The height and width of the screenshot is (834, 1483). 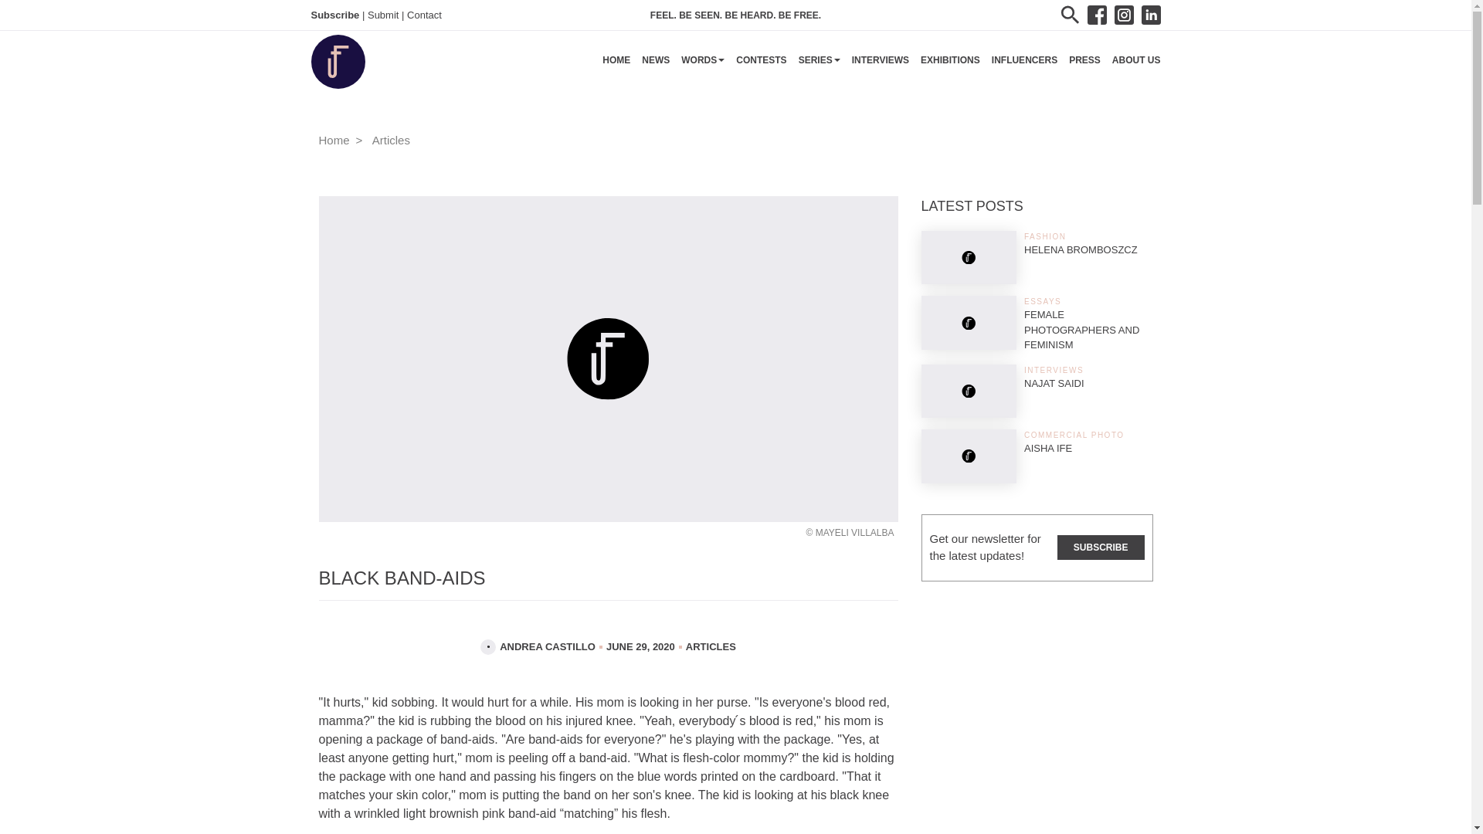 I want to click on Contact, so click(x=424, y=15).